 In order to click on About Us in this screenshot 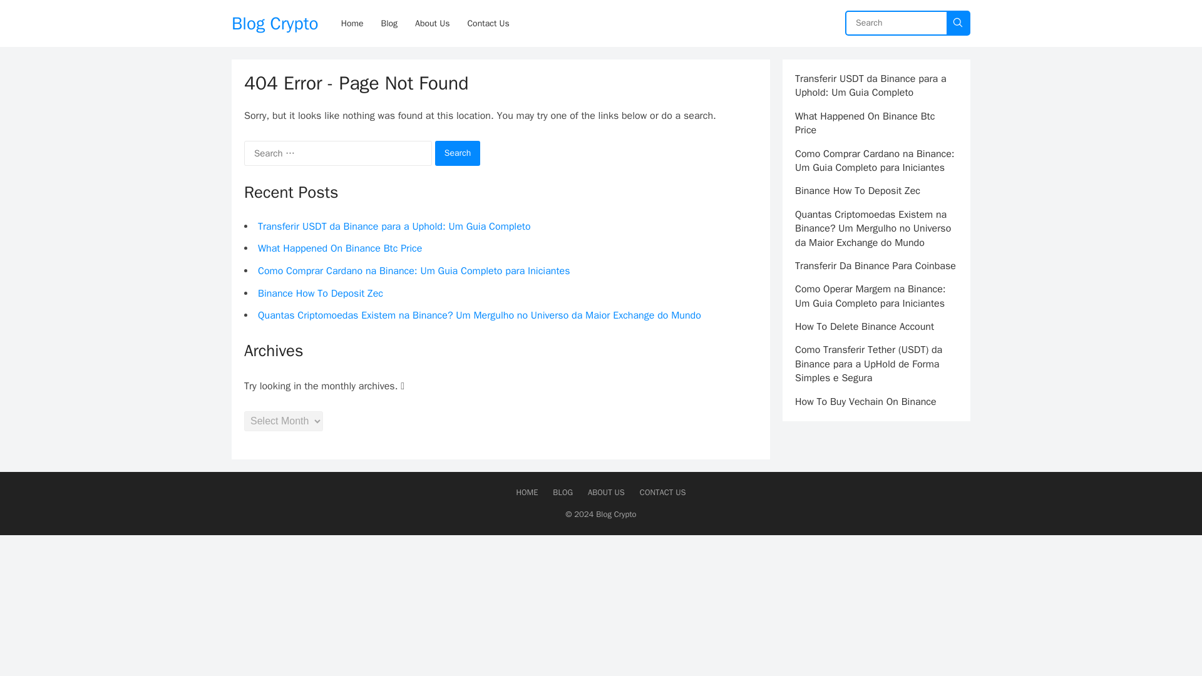, I will do `click(432, 23)`.